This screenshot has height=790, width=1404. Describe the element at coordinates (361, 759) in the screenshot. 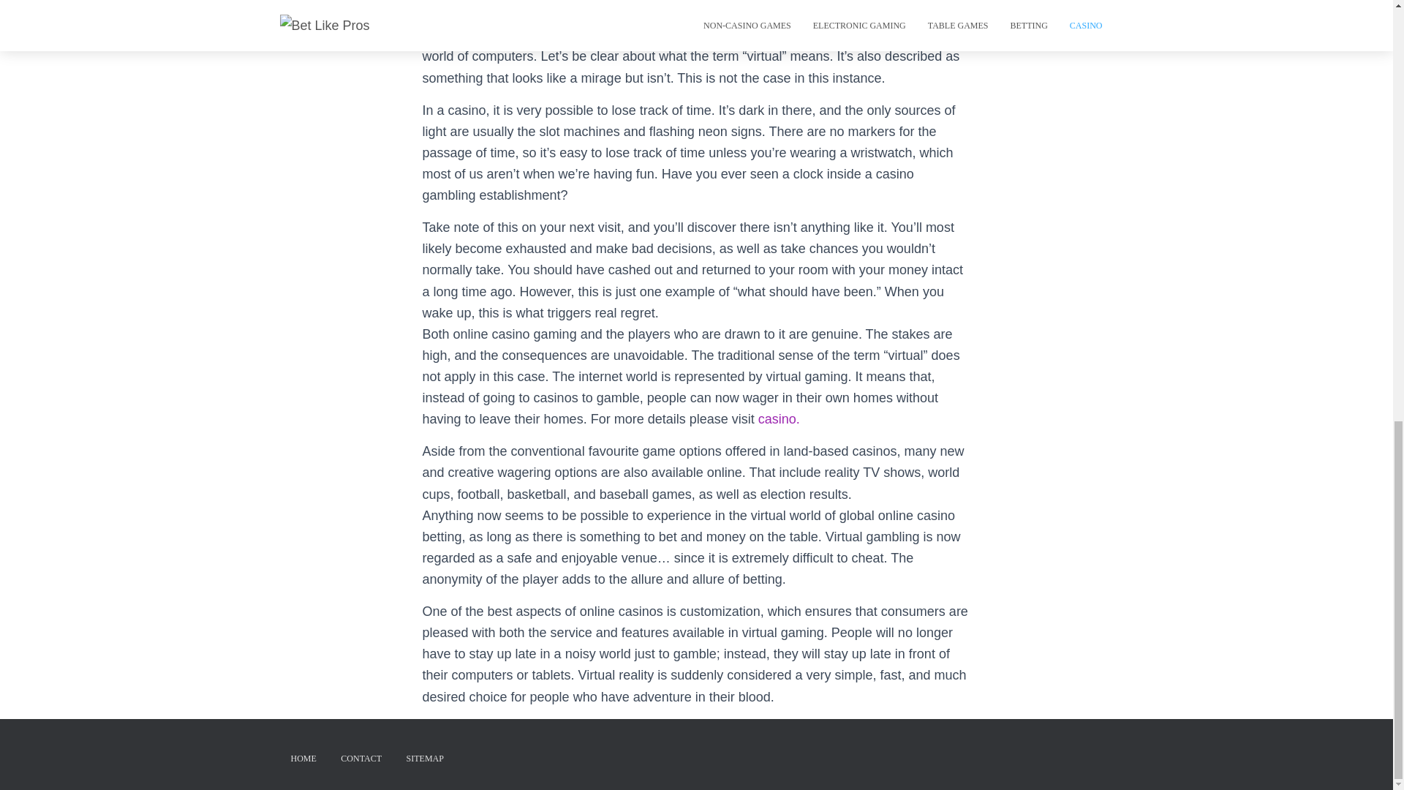

I see `CONTACT` at that location.